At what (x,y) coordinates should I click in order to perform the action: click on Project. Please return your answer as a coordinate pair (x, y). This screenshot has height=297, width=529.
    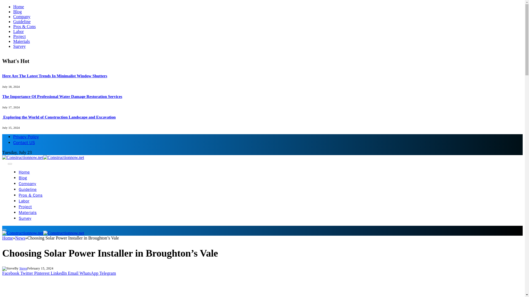
    Looking at the image, I should click on (25, 207).